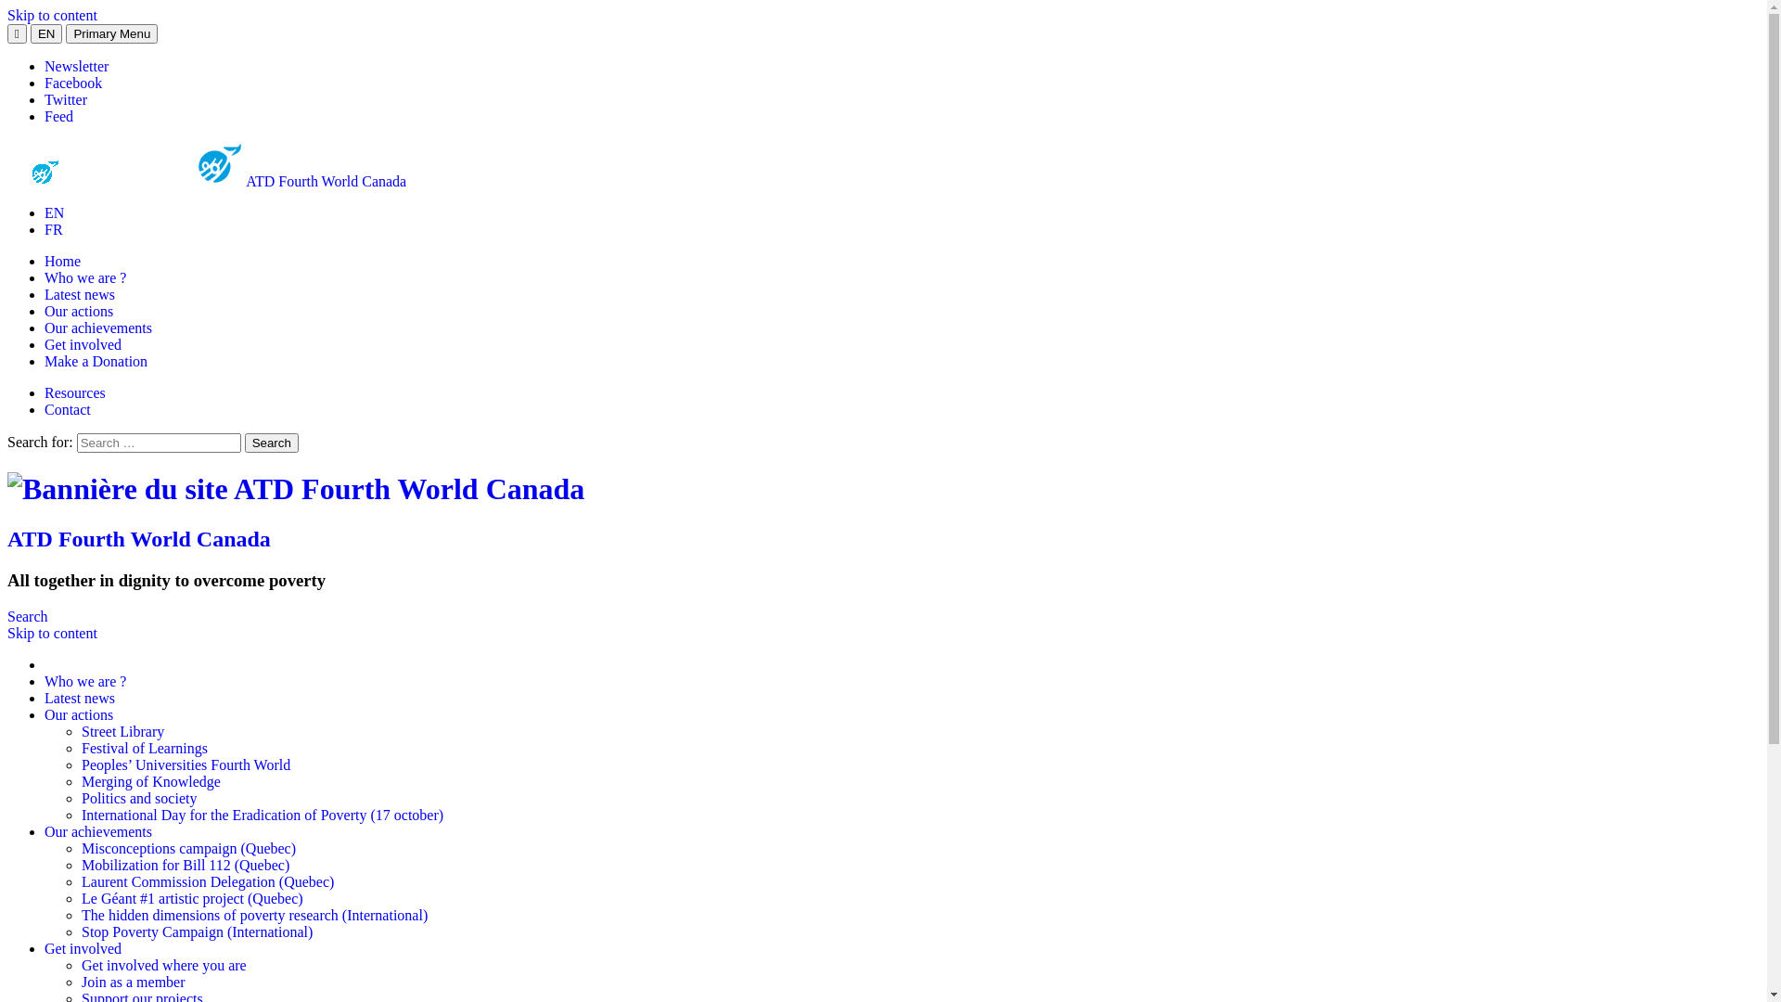 The width and height of the screenshot is (1781, 1002). Describe the element at coordinates (85, 681) in the screenshot. I see `Who we are ?` at that location.